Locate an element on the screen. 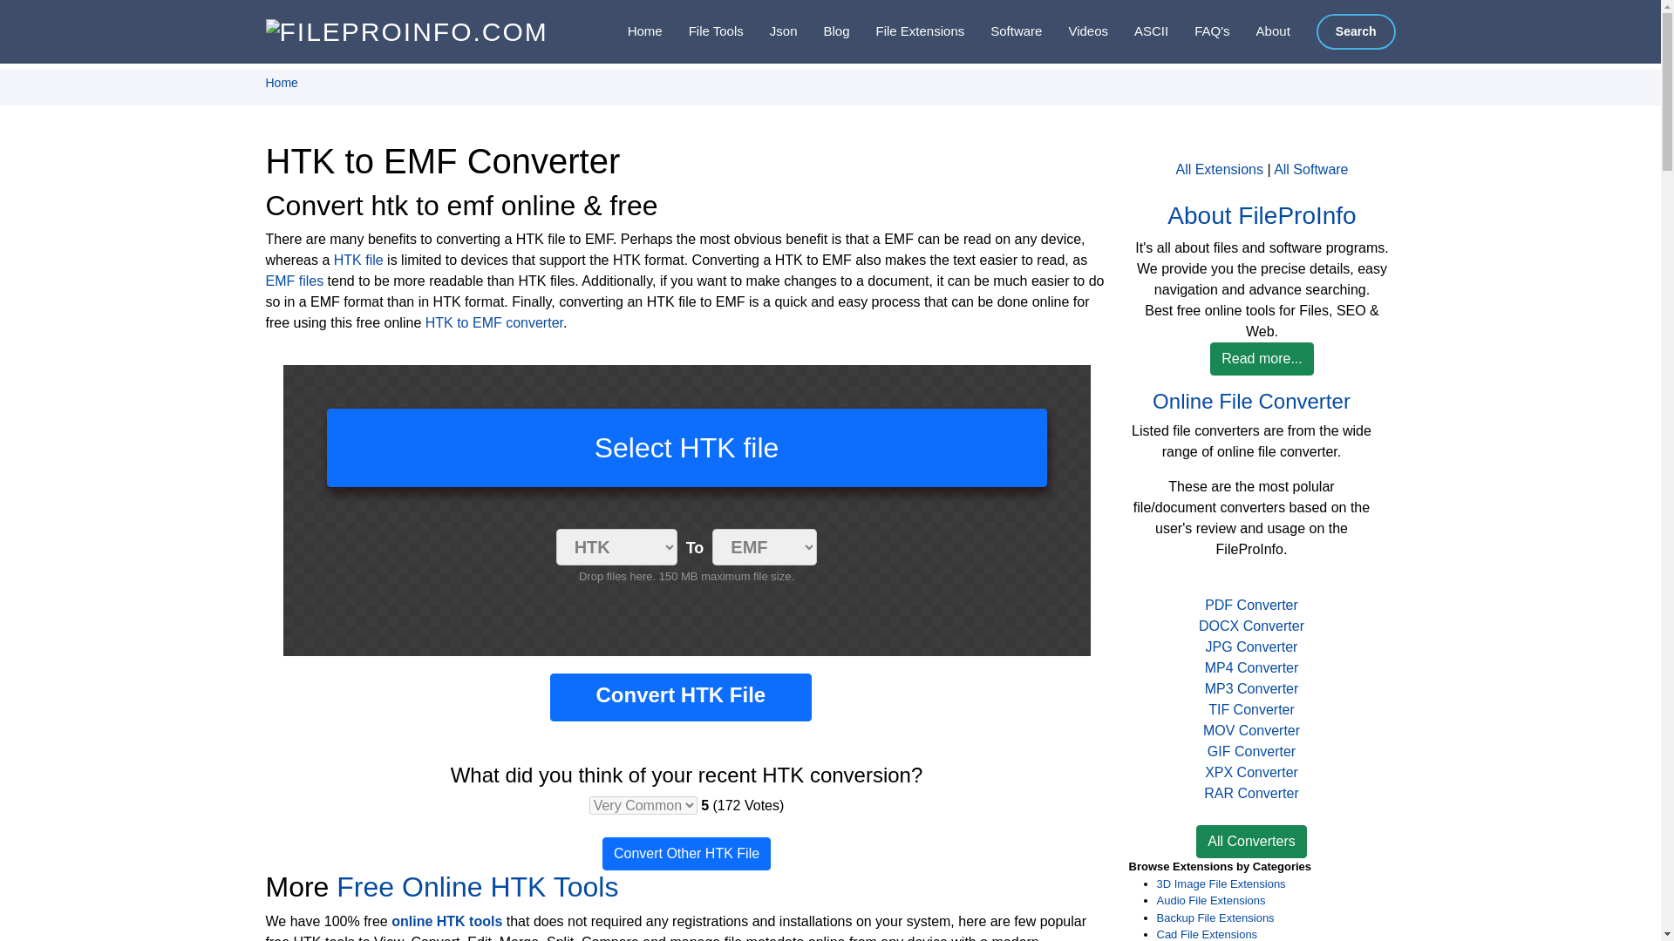  Secure online document tools is located at coordinates (703, 31).